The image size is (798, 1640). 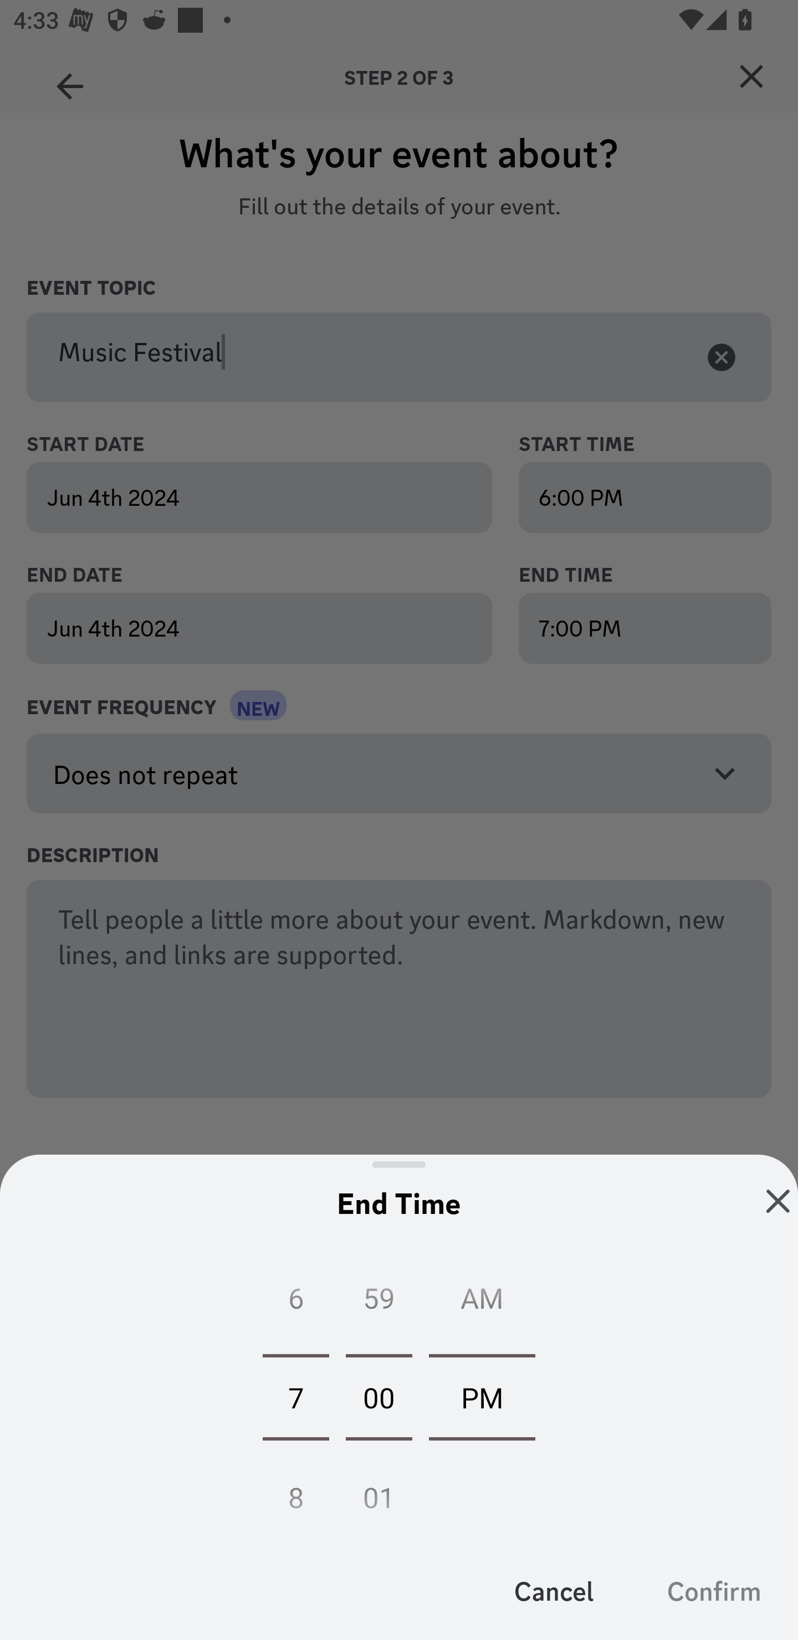 What do you see at coordinates (379, 1492) in the screenshot?
I see `01` at bounding box center [379, 1492].